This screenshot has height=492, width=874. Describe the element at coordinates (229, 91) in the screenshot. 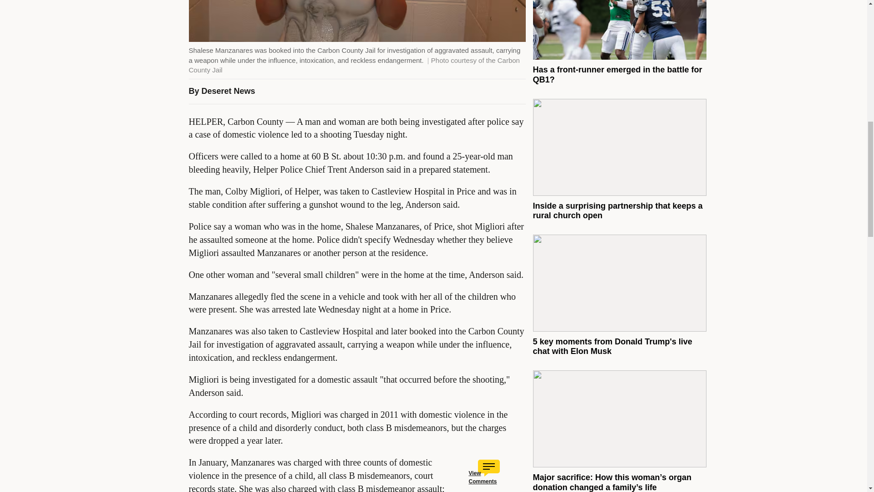

I see `Deseret News` at that location.